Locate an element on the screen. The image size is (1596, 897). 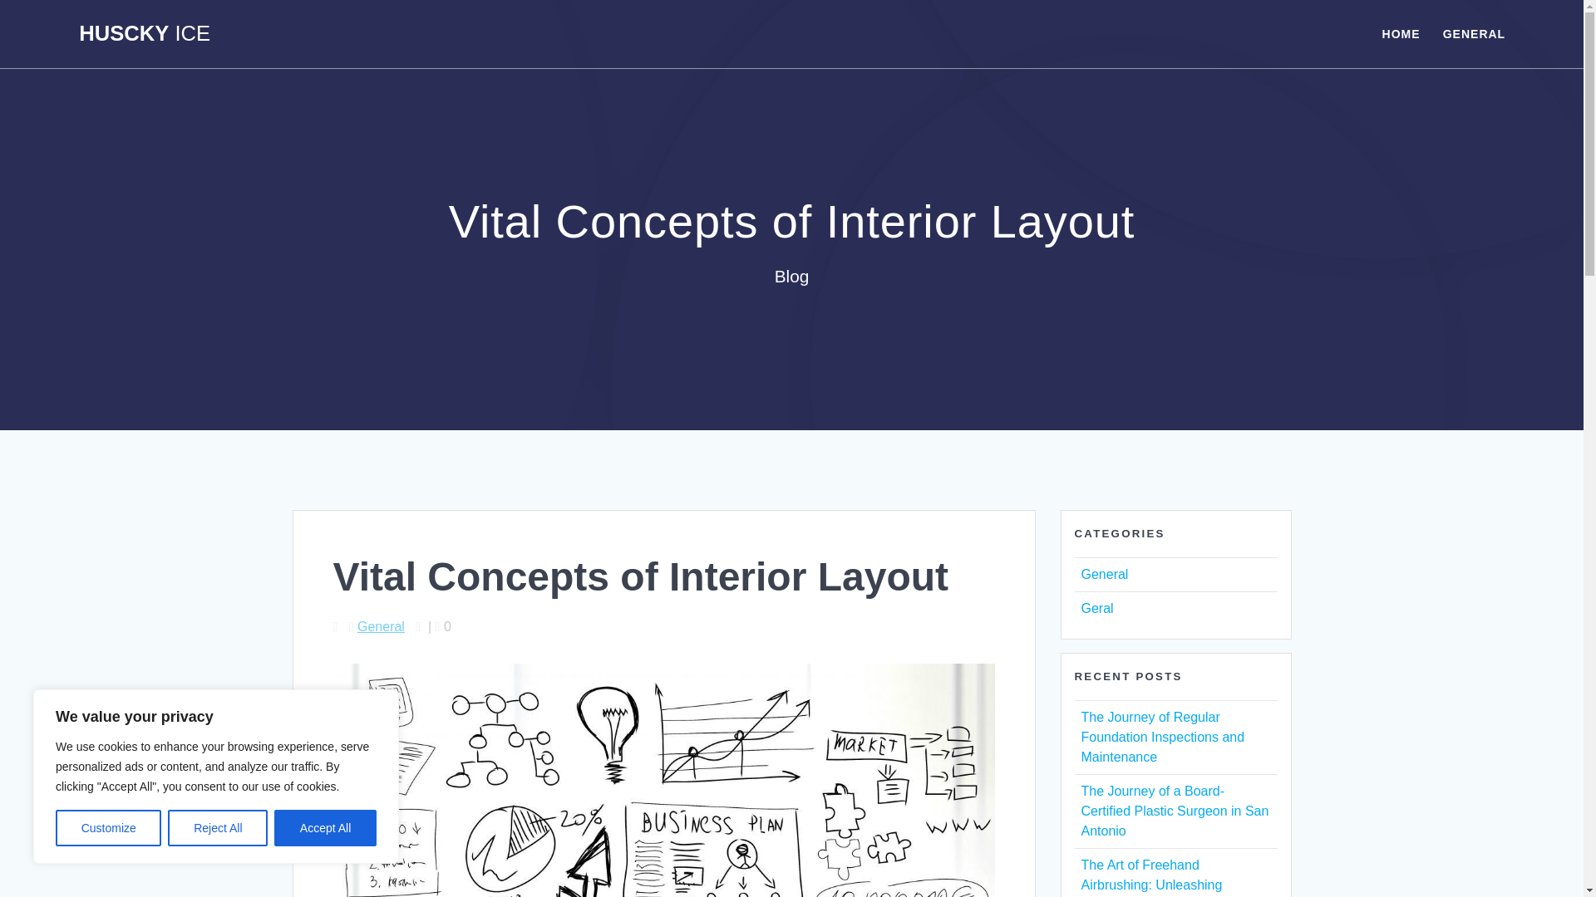
Accept All is located at coordinates (326, 828).